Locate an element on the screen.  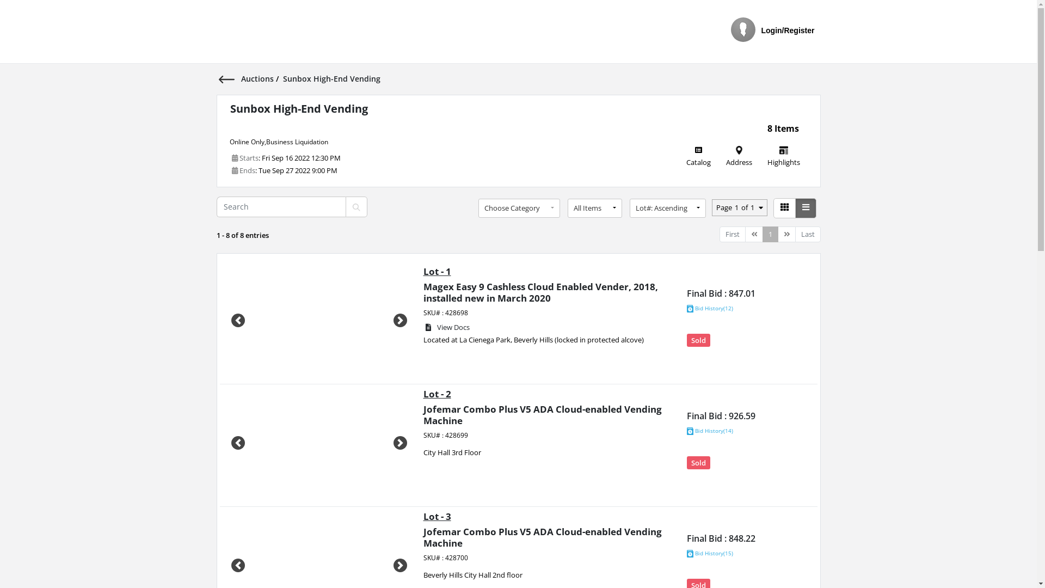
Address is located at coordinates (739, 161).